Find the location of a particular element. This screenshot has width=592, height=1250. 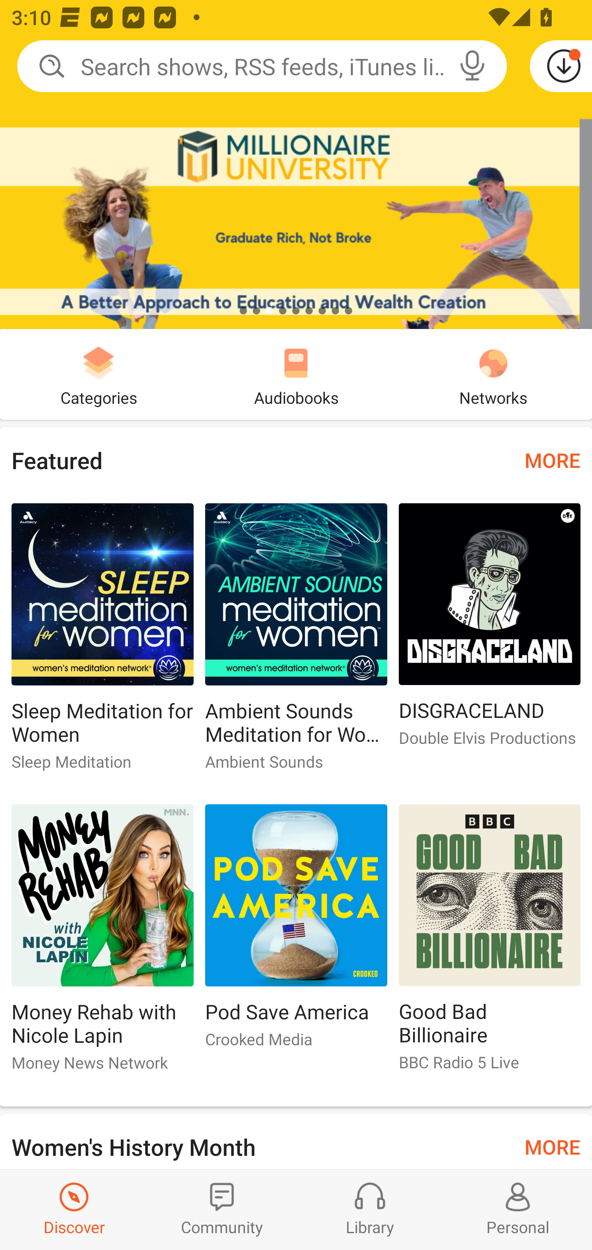

Profiles and Settings Personal is located at coordinates (518, 1210).